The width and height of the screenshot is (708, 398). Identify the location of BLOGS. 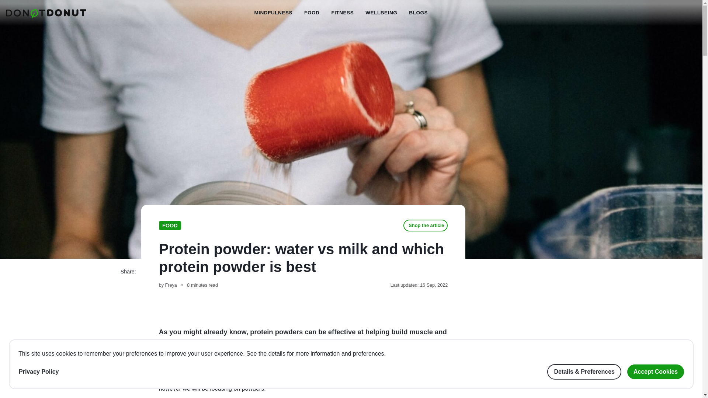
(418, 13).